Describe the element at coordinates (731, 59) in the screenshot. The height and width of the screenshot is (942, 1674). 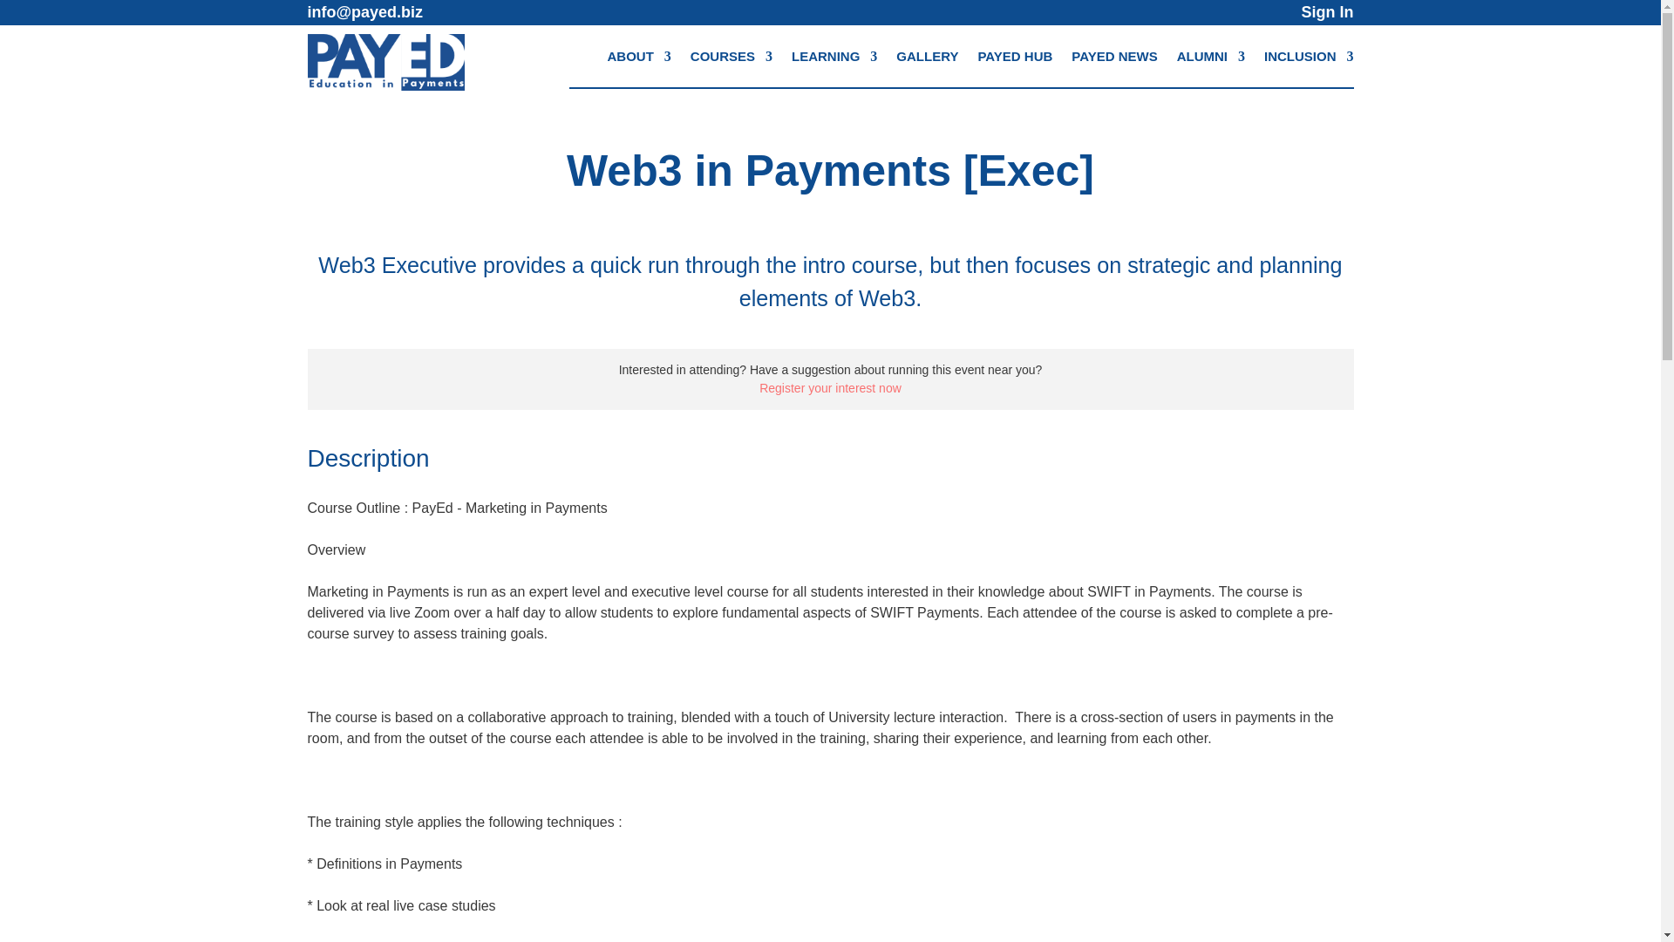
I see `COURSES` at that location.